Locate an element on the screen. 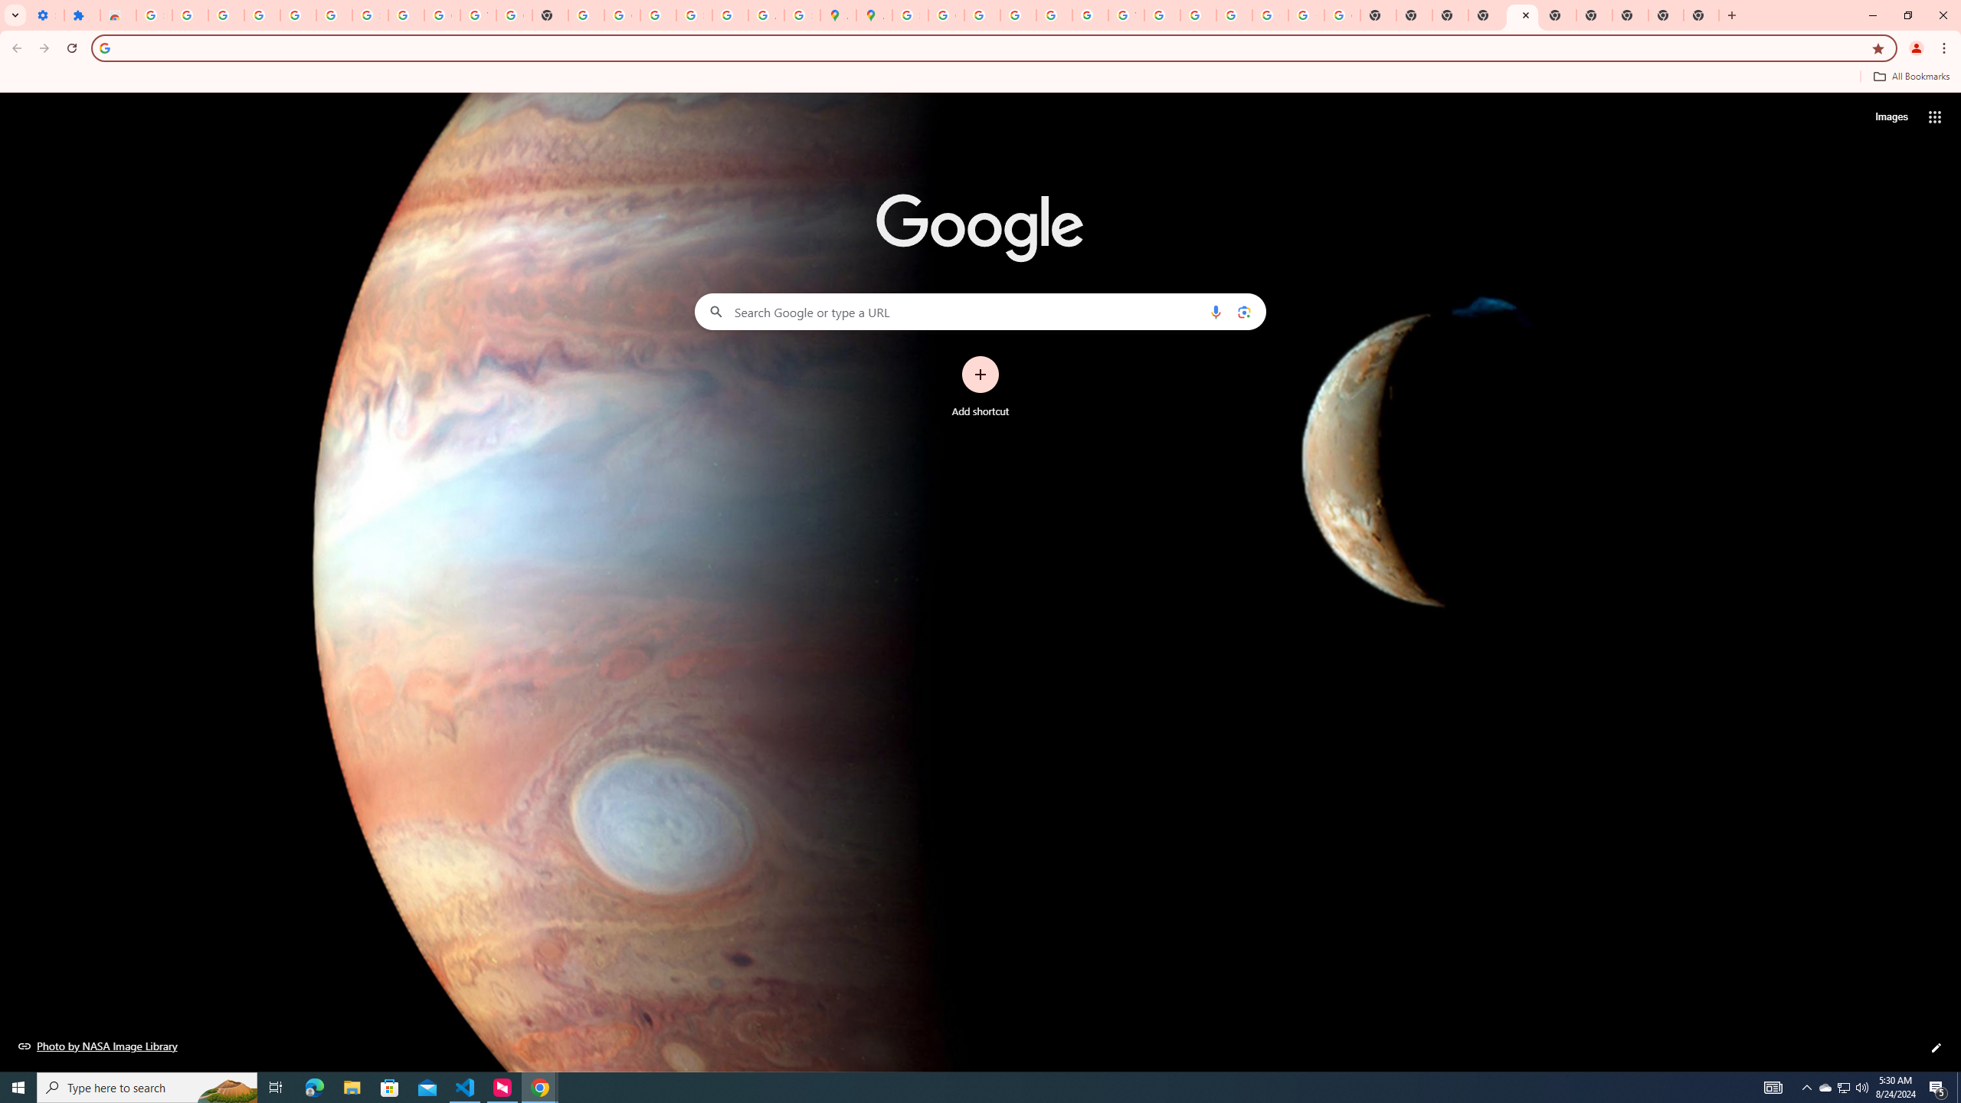  Search Google or type a URL is located at coordinates (980, 311).